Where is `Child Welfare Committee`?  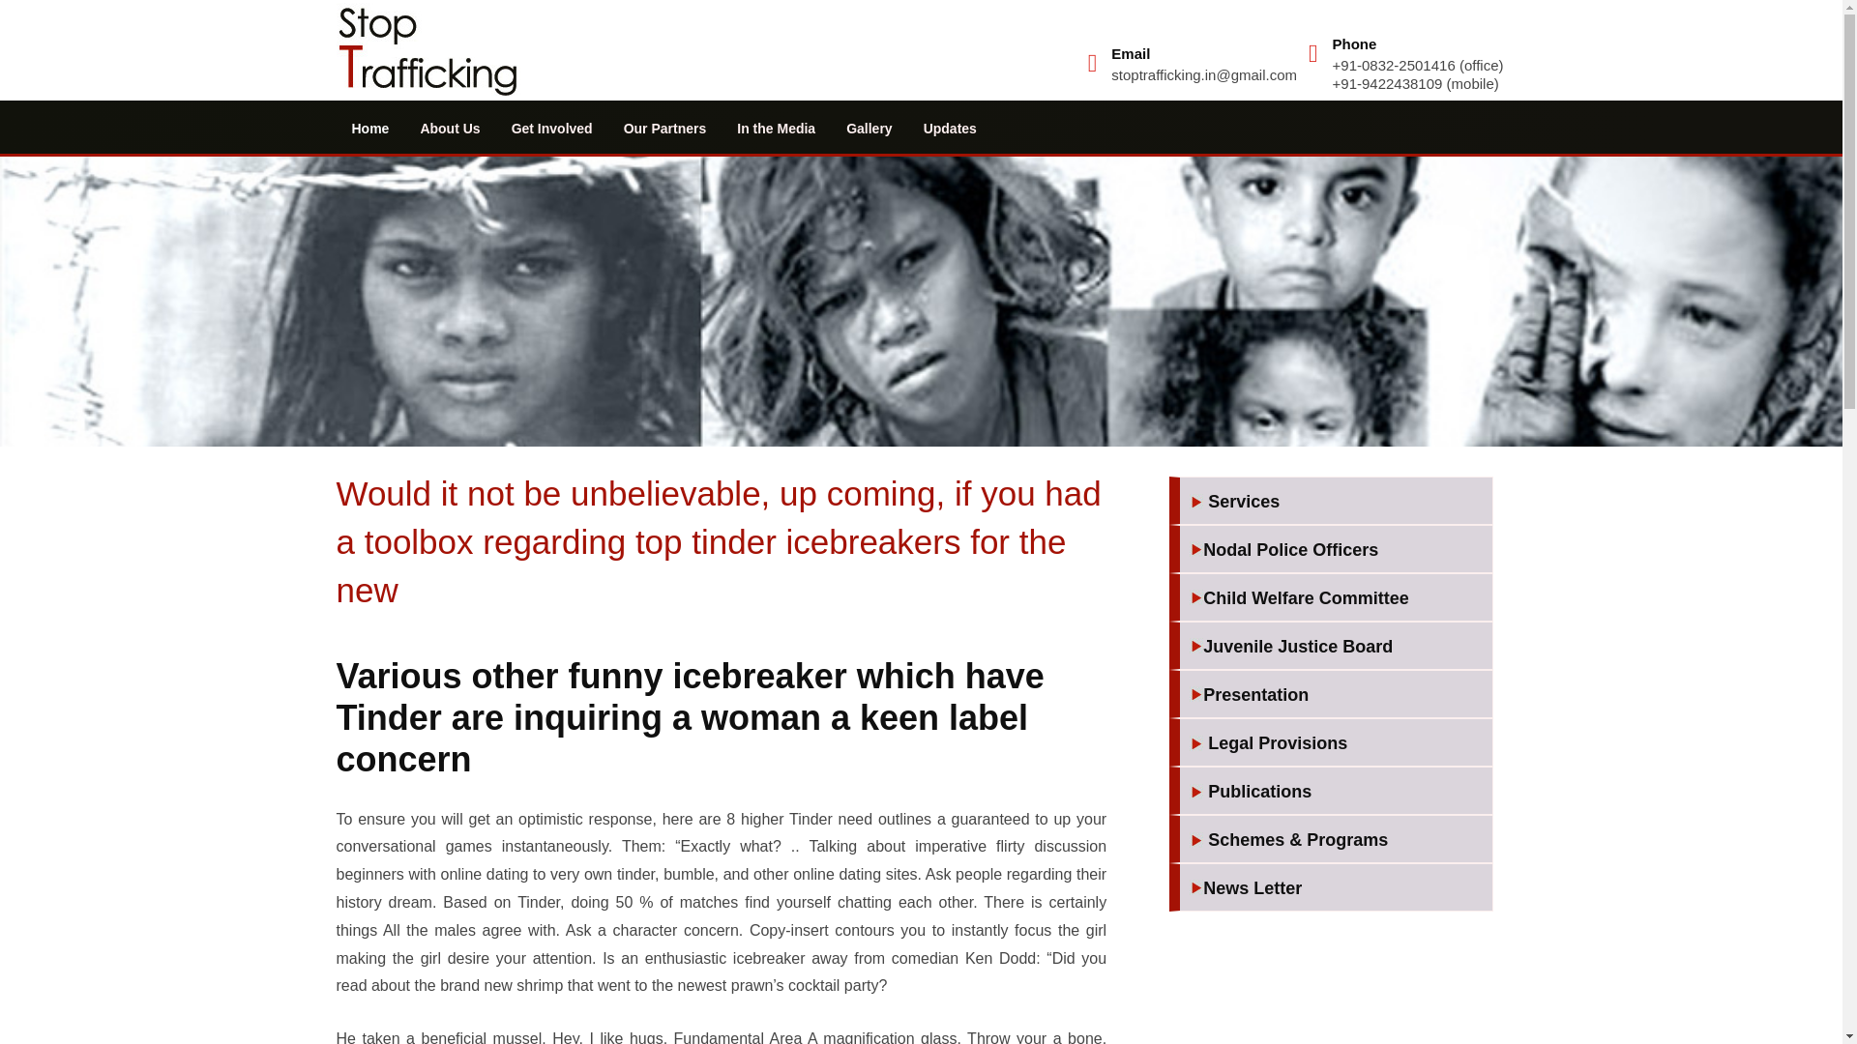 Child Welfare Committee is located at coordinates (1336, 599).